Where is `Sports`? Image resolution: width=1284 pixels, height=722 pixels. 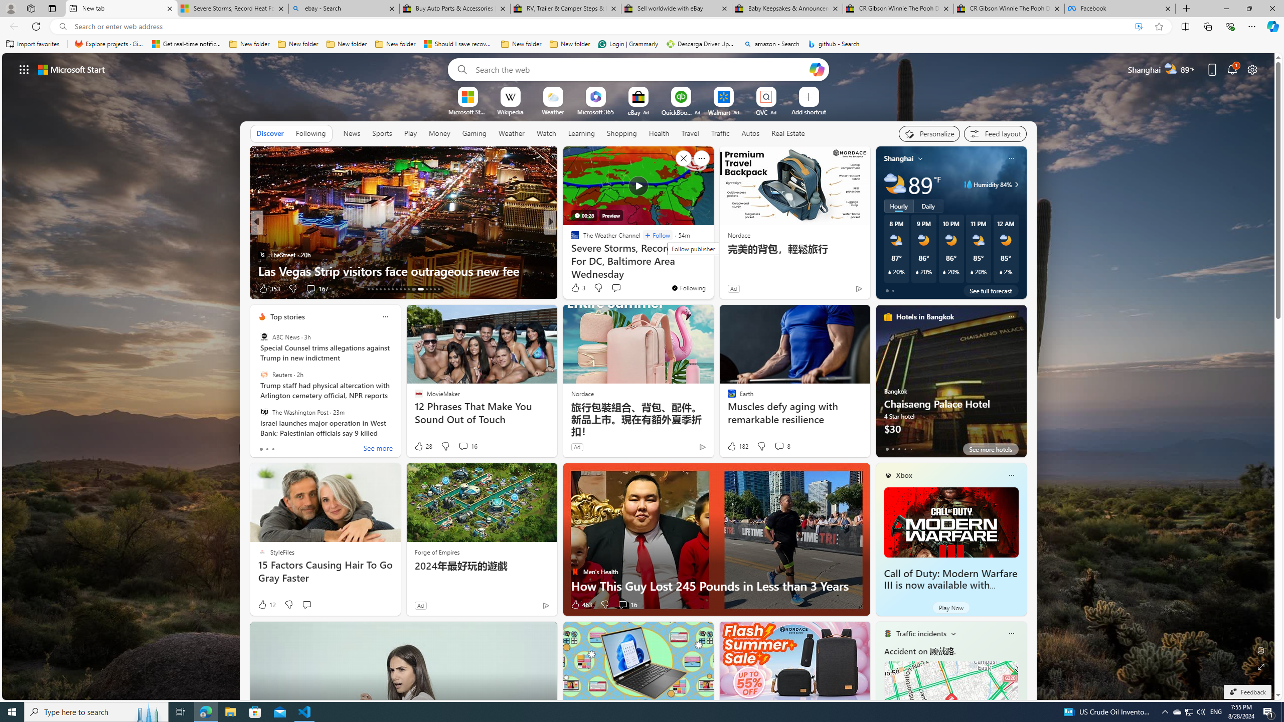
Sports is located at coordinates (382, 133).